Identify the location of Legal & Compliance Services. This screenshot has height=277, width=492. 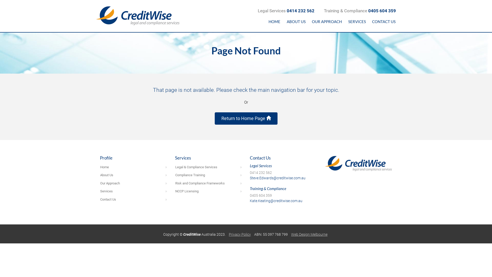
(209, 167).